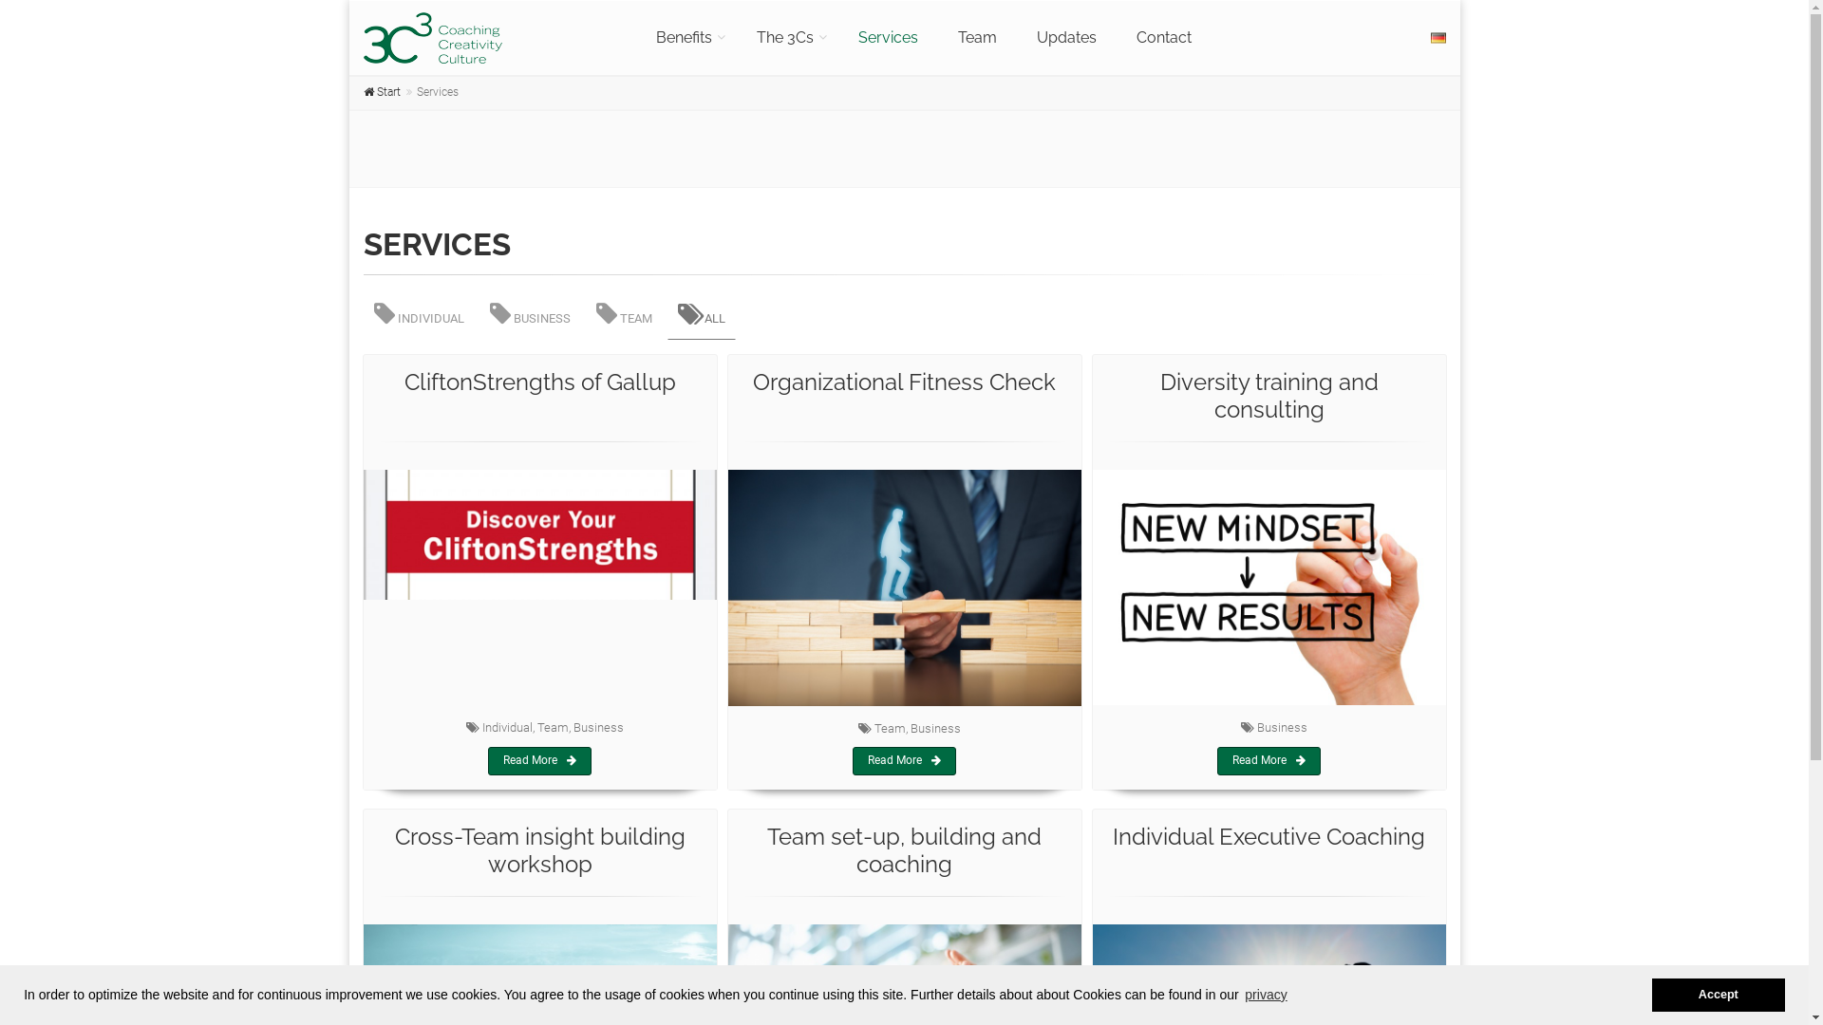  I want to click on ALL, so click(701, 314).